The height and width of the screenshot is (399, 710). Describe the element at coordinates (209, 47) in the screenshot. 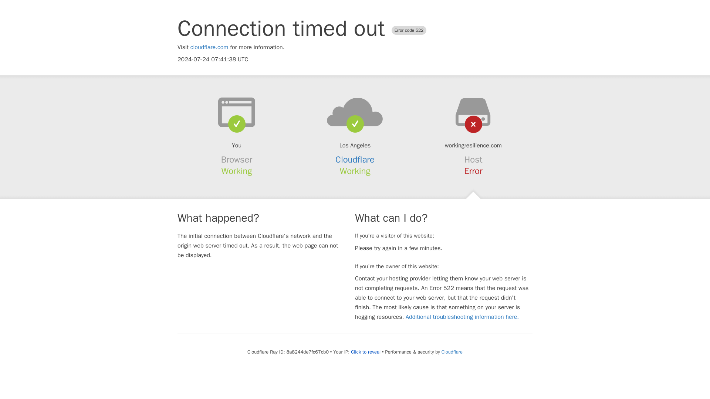

I see `cloudflare.com` at that location.